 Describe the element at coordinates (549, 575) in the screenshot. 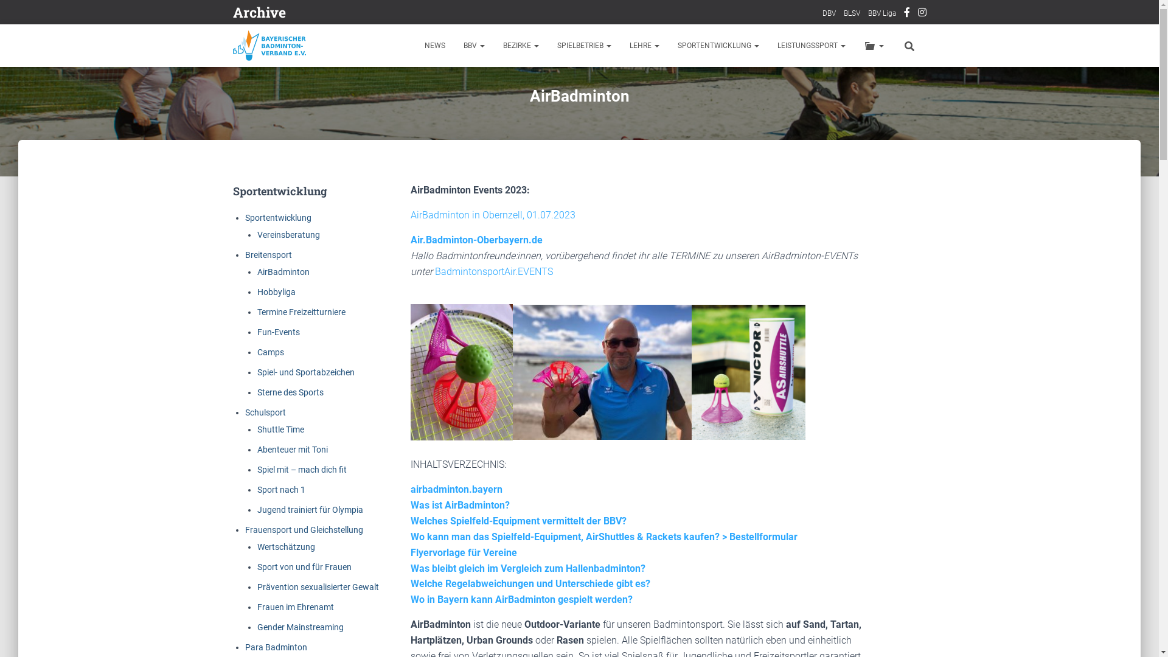

I see `Juli 2011` at that location.